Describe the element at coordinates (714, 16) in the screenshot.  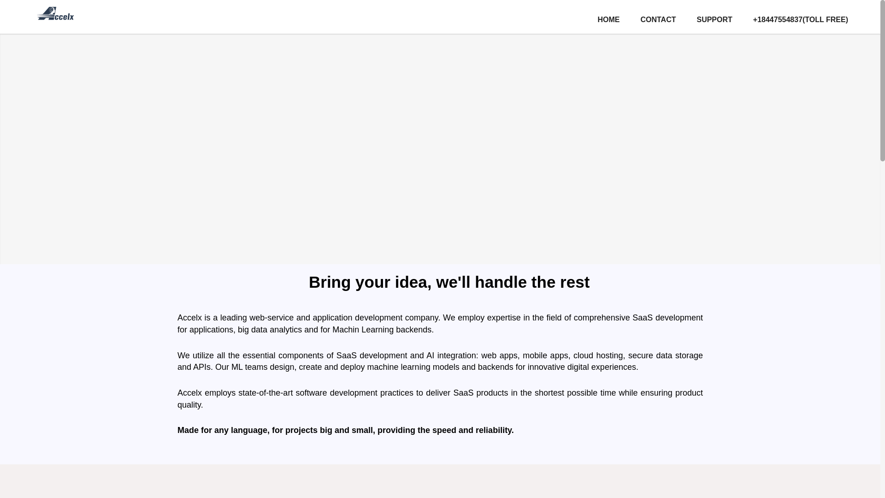
I see `SUPPORT` at that location.